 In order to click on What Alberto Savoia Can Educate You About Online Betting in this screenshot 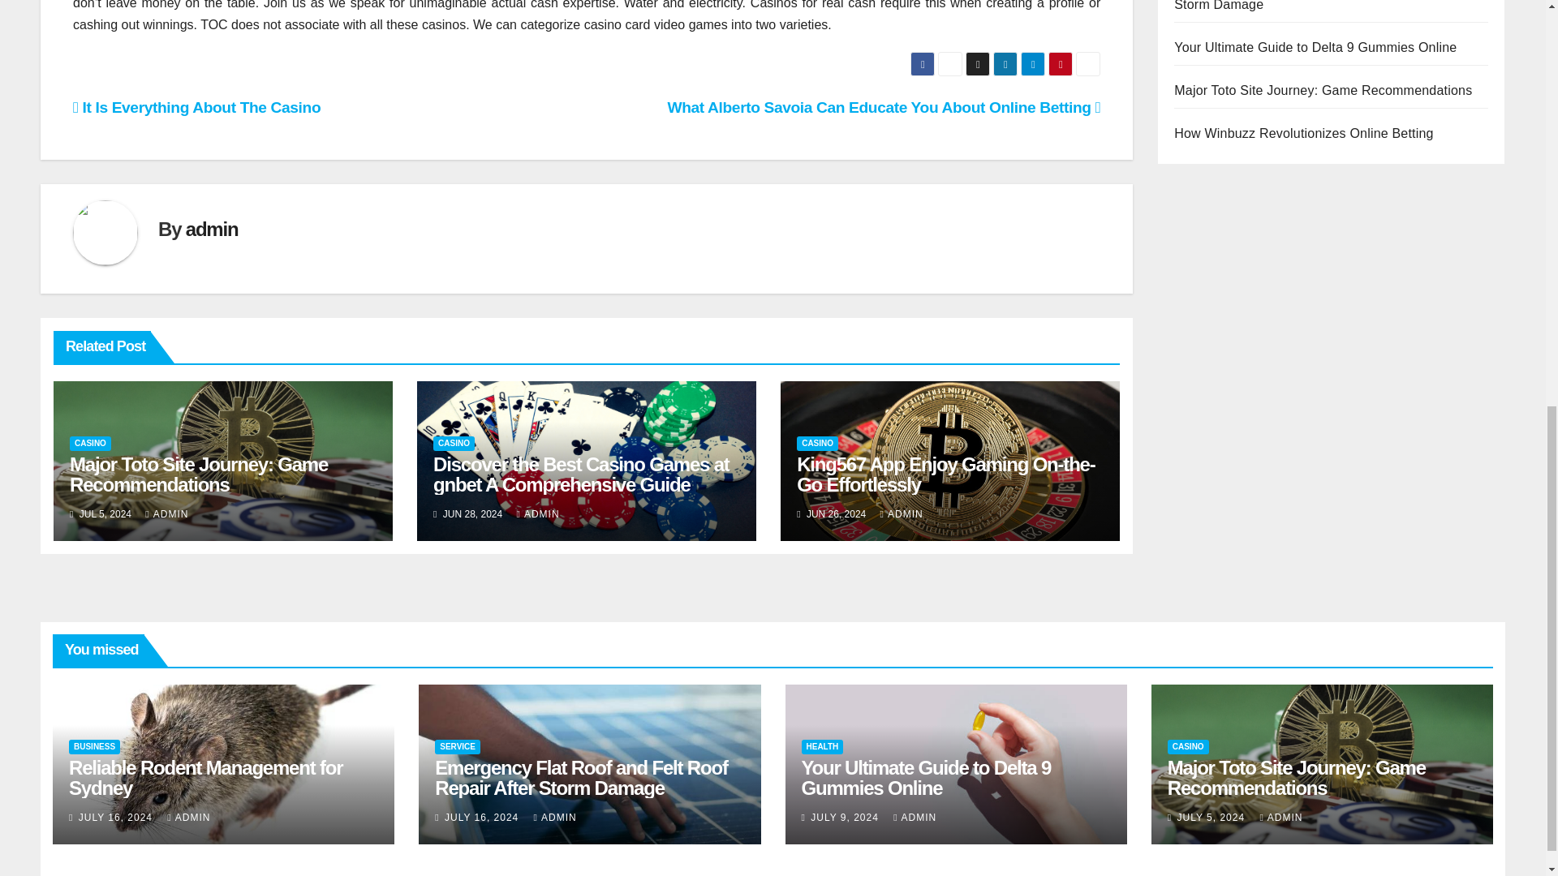, I will do `click(883, 107)`.